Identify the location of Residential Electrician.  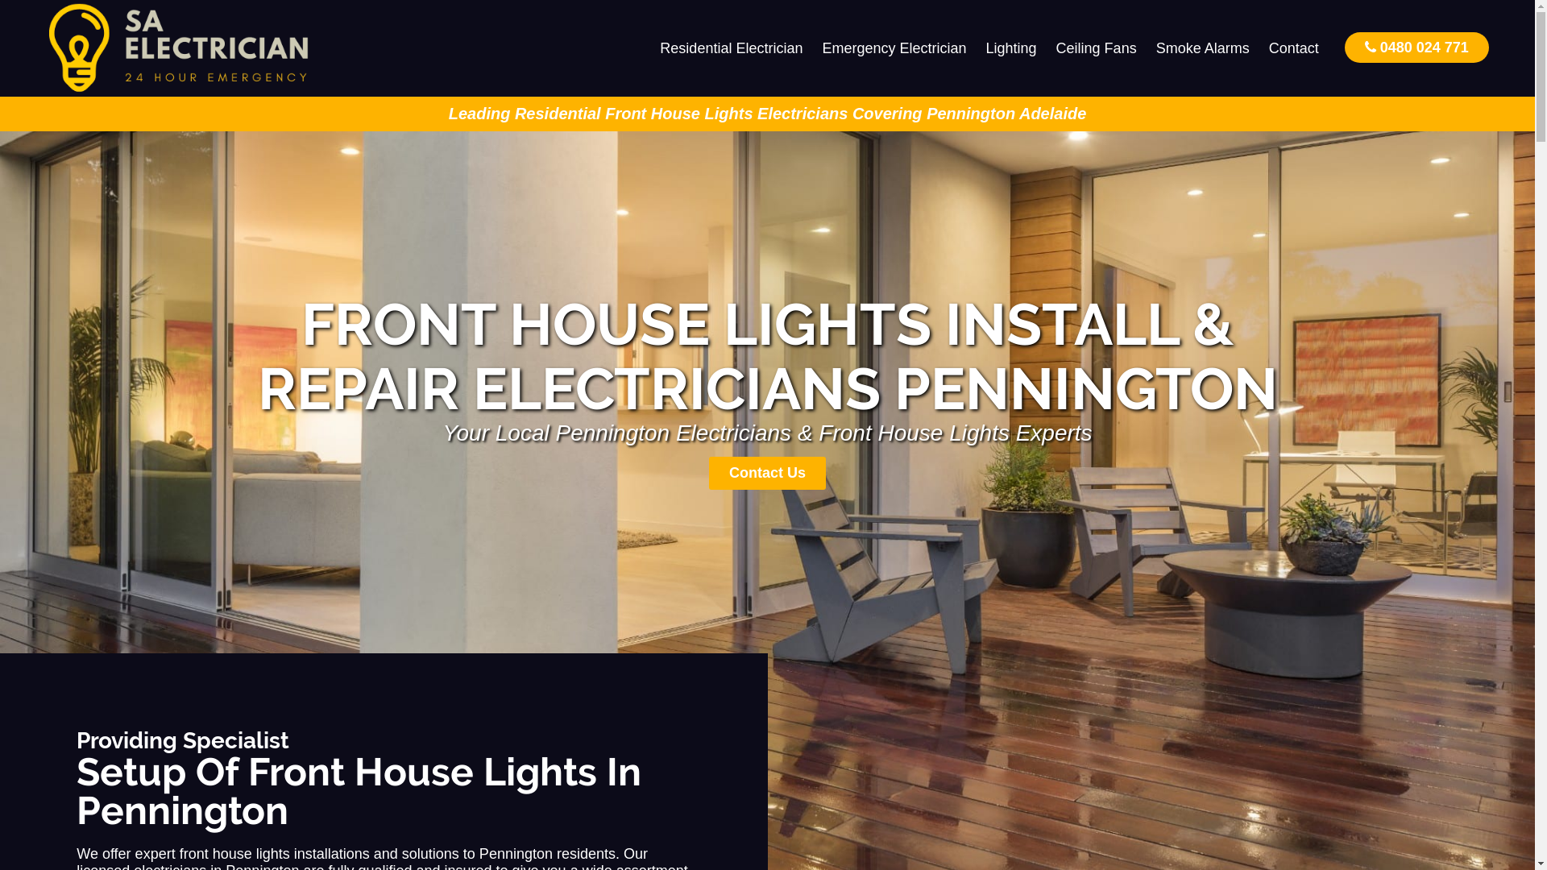
(732, 48).